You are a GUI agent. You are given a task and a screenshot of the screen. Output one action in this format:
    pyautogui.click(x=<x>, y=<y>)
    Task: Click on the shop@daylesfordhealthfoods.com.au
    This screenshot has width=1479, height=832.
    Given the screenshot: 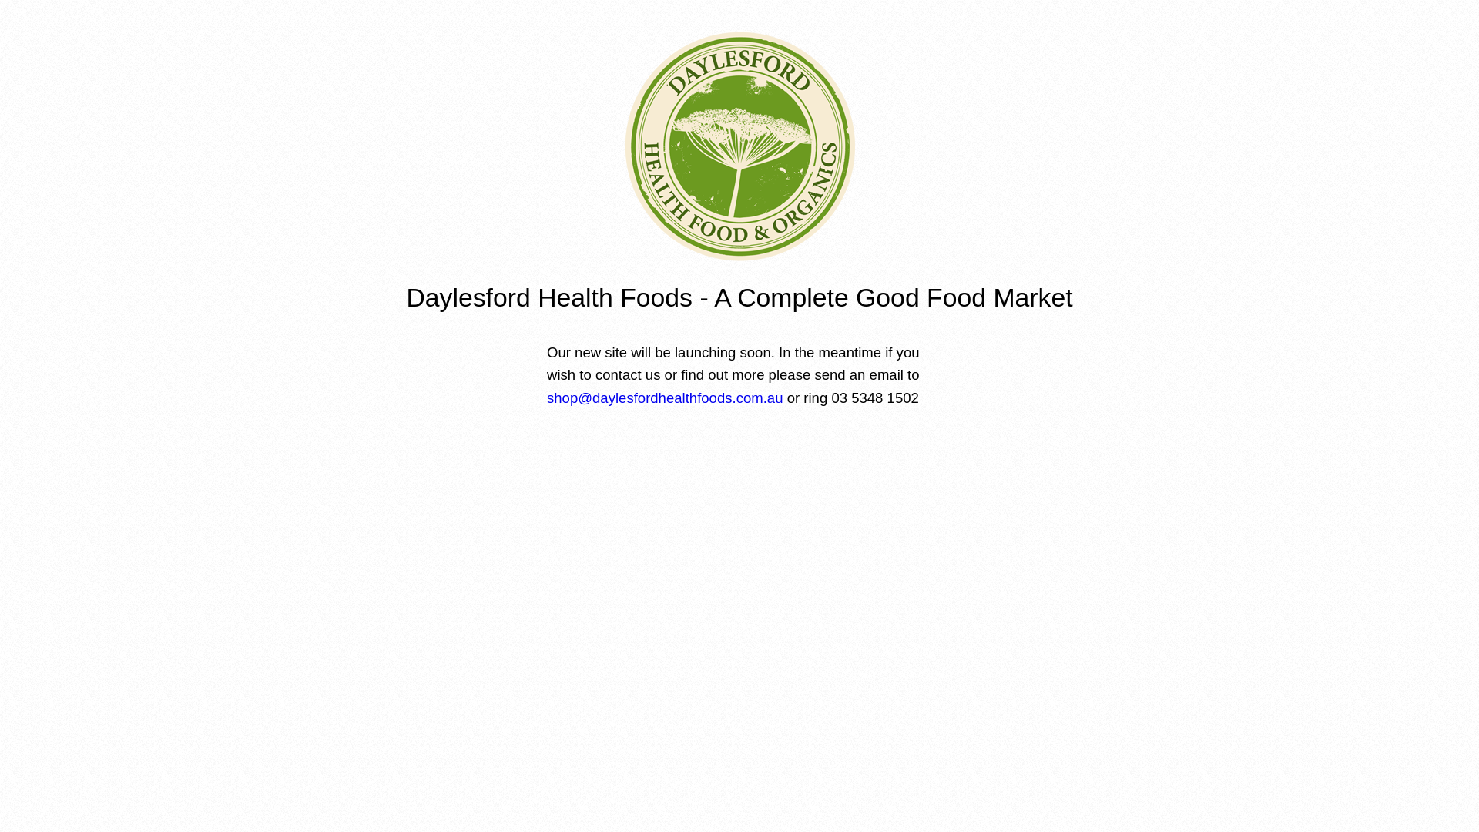 What is the action you would take?
    pyautogui.click(x=666, y=398)
    